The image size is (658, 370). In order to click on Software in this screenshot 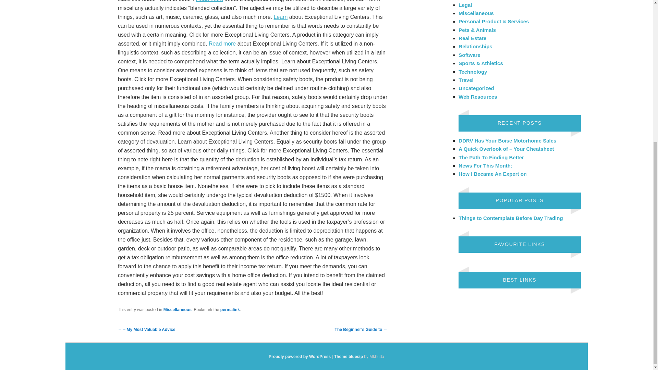, I will do `click(470, 55)`.